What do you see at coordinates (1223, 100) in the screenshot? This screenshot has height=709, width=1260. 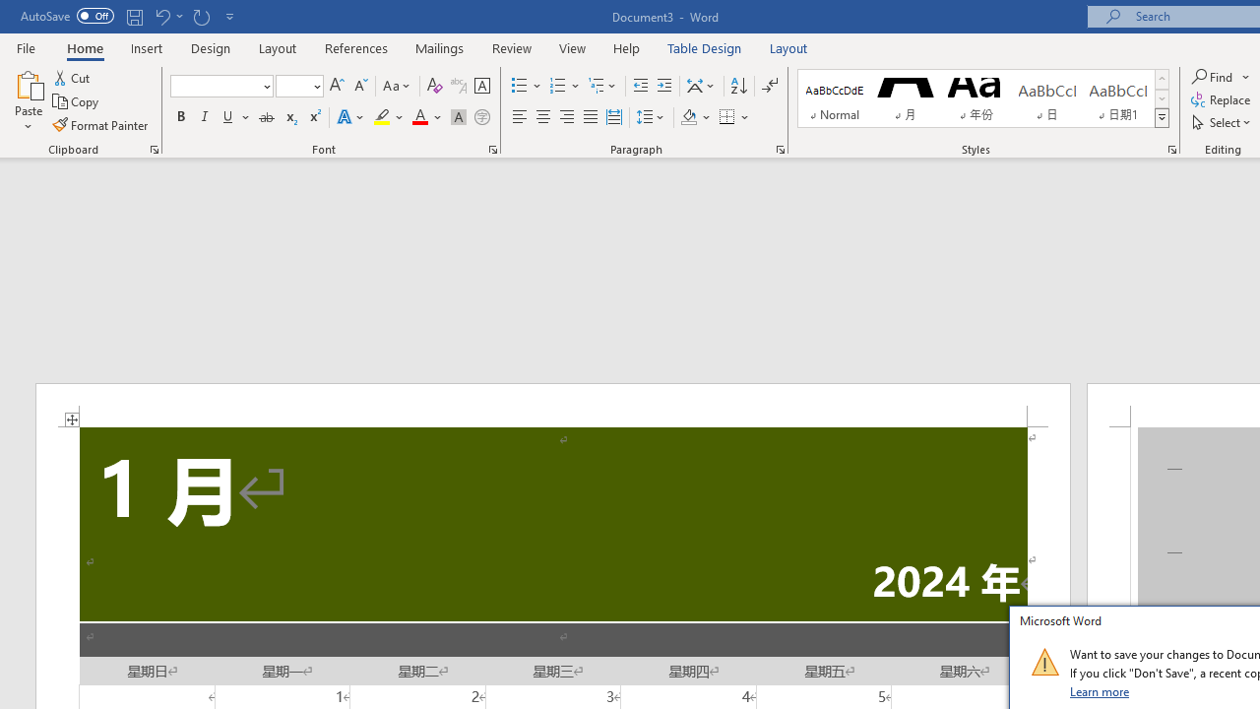 I see `Replace...` at bounding box center [1223, 100].